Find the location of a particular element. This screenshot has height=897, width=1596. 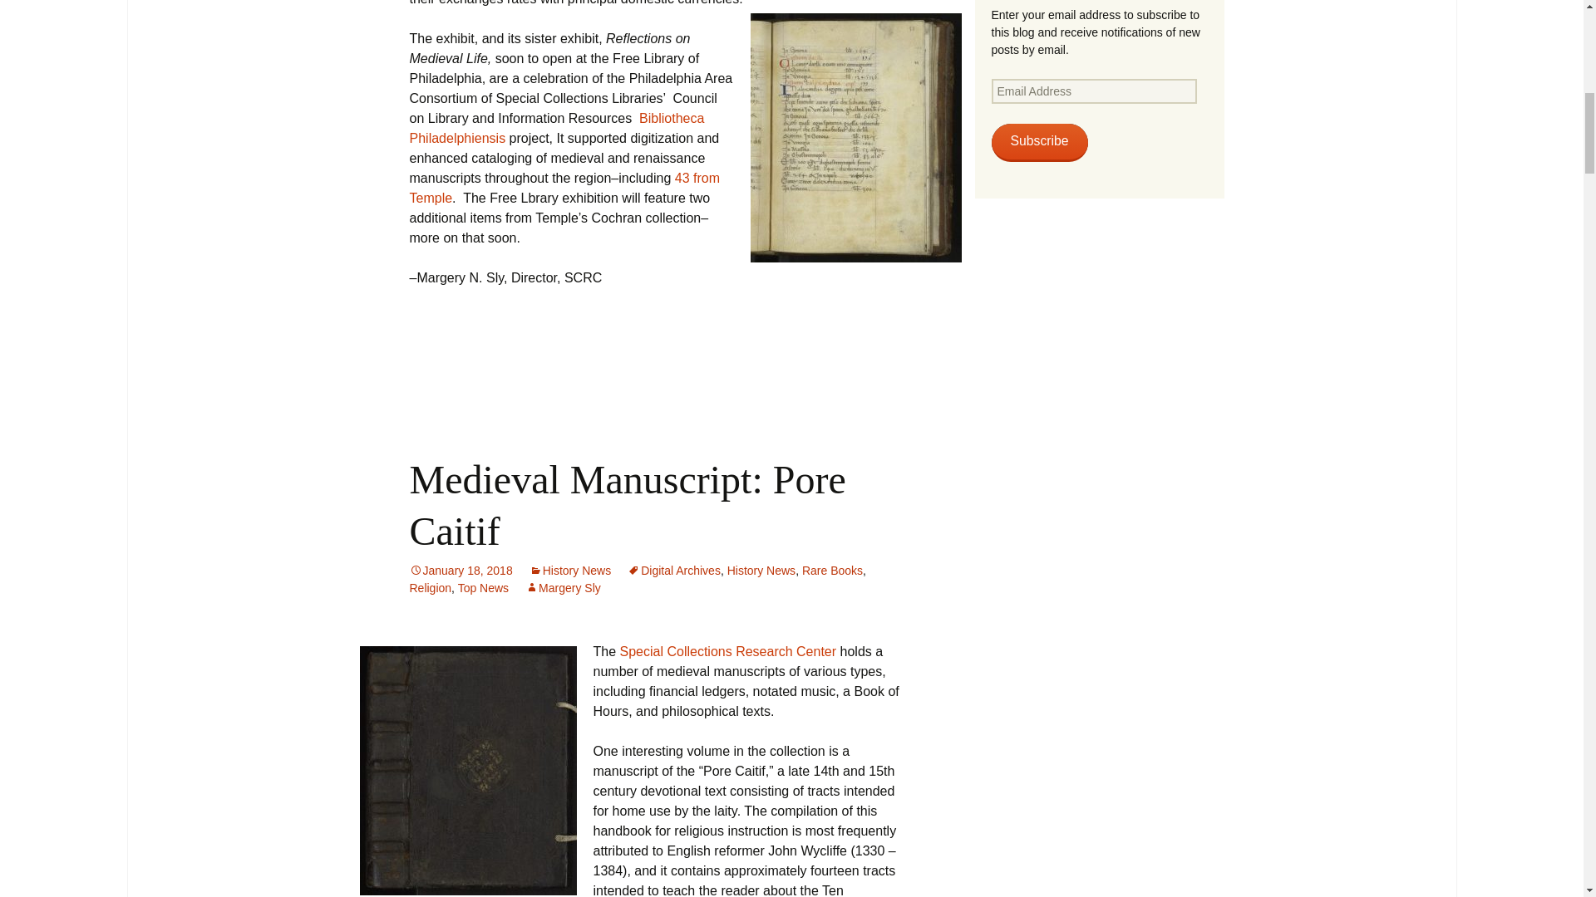

Bibliotheca Philadelphiensis is located at coordinates (555, 128).